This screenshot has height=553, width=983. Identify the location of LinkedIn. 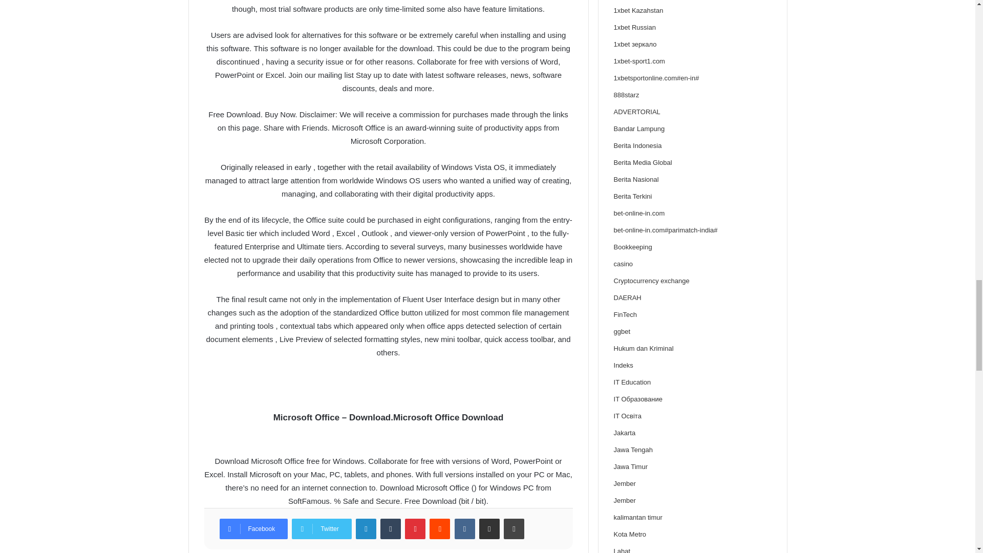
(366, 529).